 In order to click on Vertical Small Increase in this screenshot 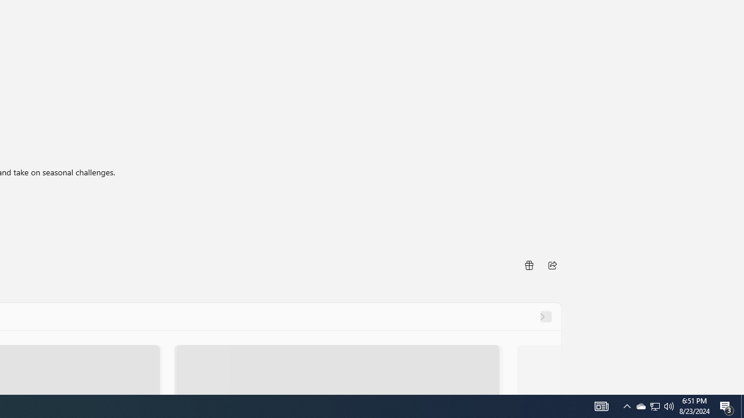, I will do `click(739, 390)`.